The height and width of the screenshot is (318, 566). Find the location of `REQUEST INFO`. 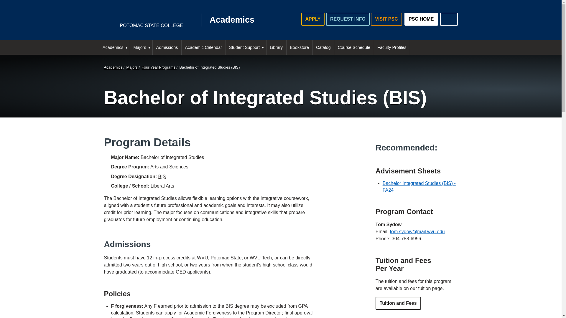

REQUEST INFO is located at coordinates (246, 47).